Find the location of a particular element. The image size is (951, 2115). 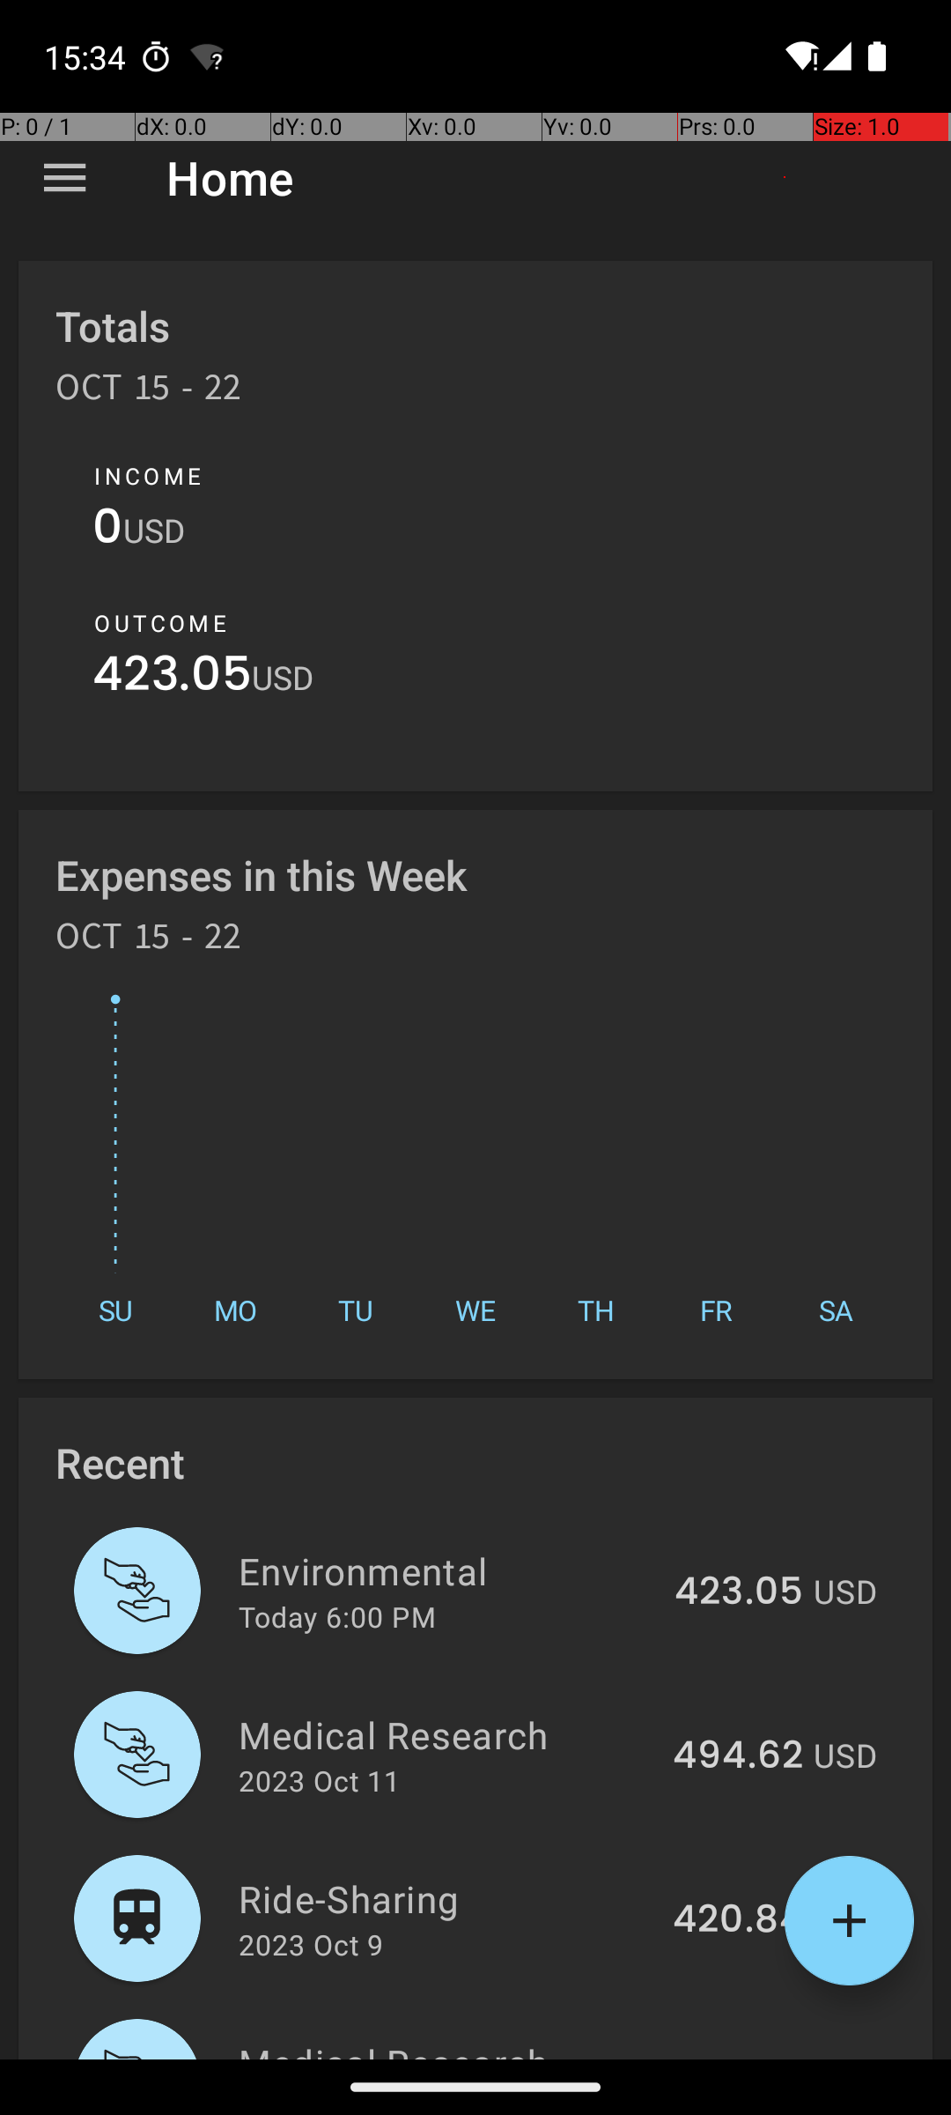

Wifi signal full.,No internet is located at coordinates (800, 56).